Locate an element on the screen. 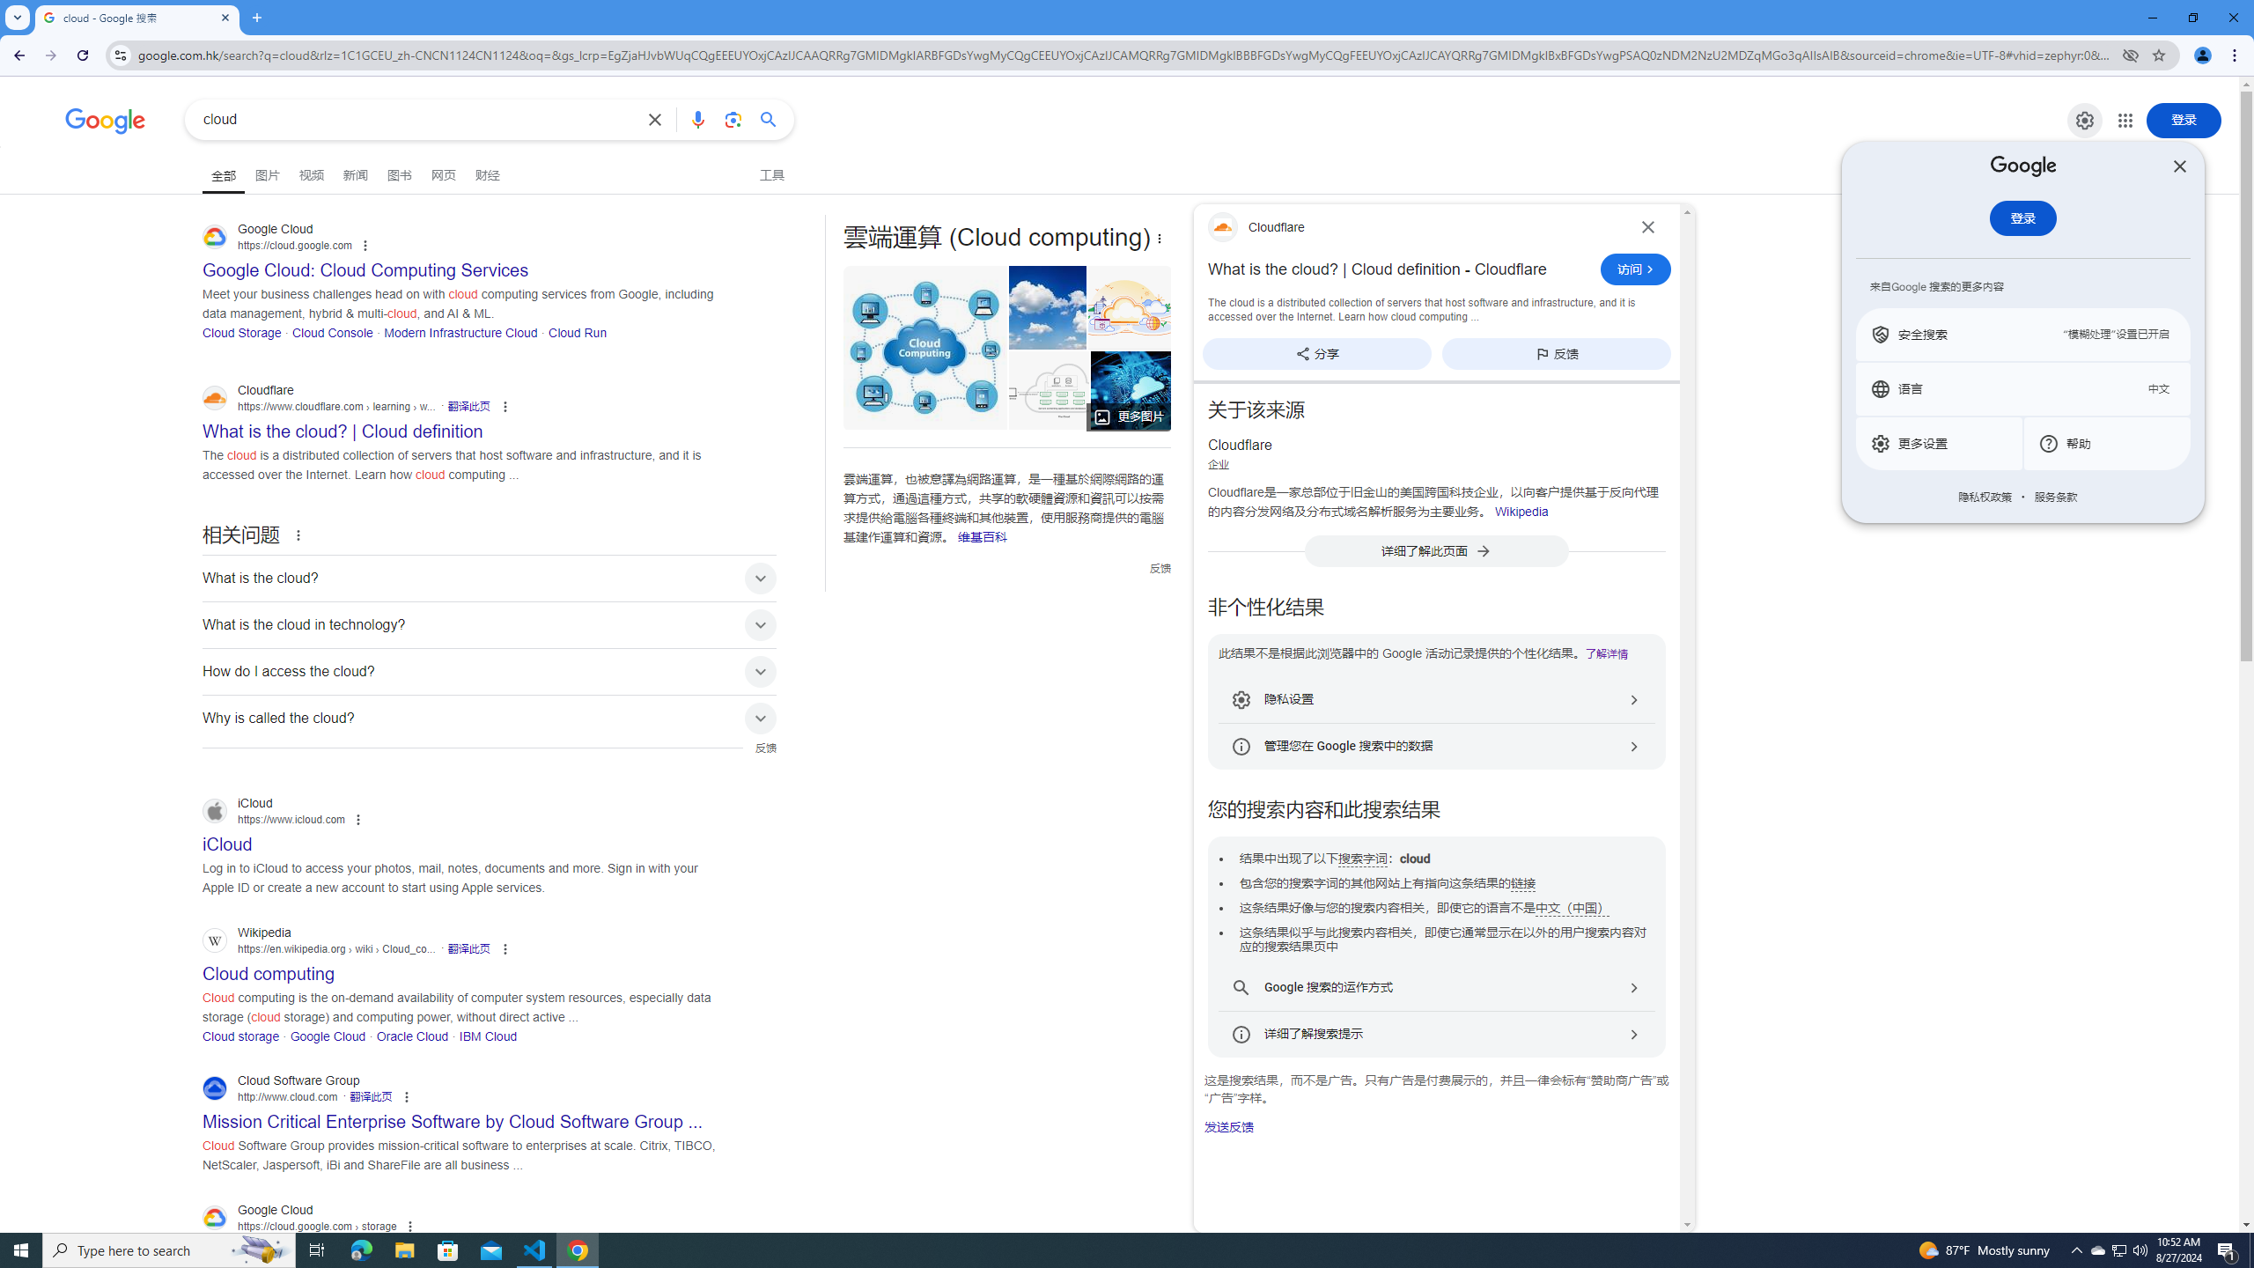  What is the cloud? | Cloud definition | Cloudflare is located at coordinates (1049, 390).